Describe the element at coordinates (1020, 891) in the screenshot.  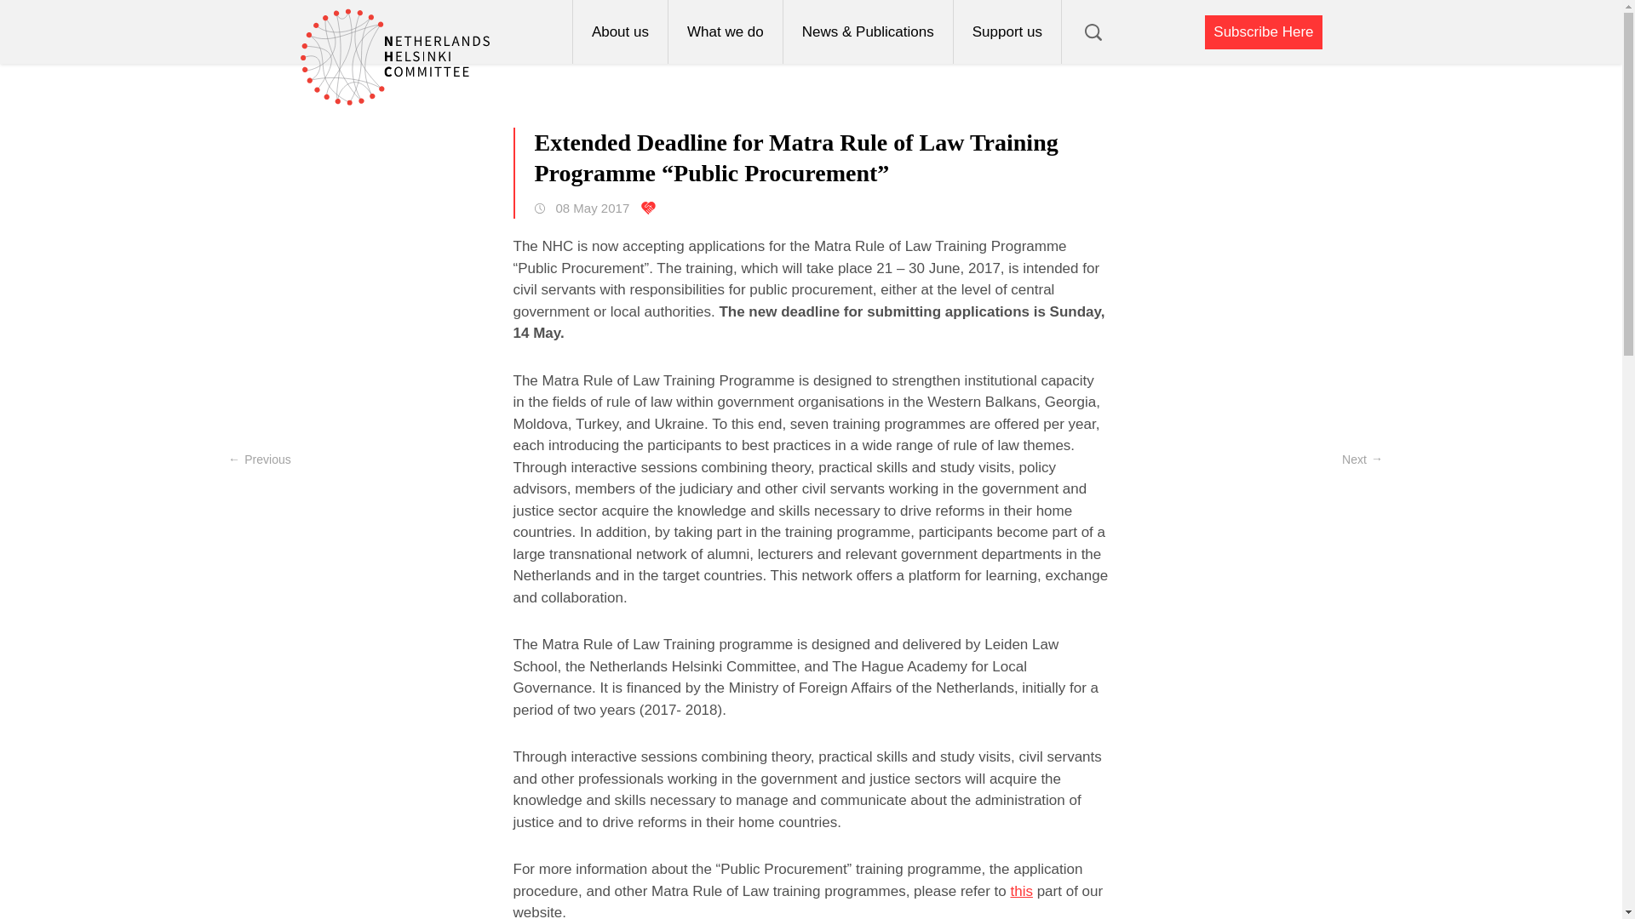
I see `this` at that location.